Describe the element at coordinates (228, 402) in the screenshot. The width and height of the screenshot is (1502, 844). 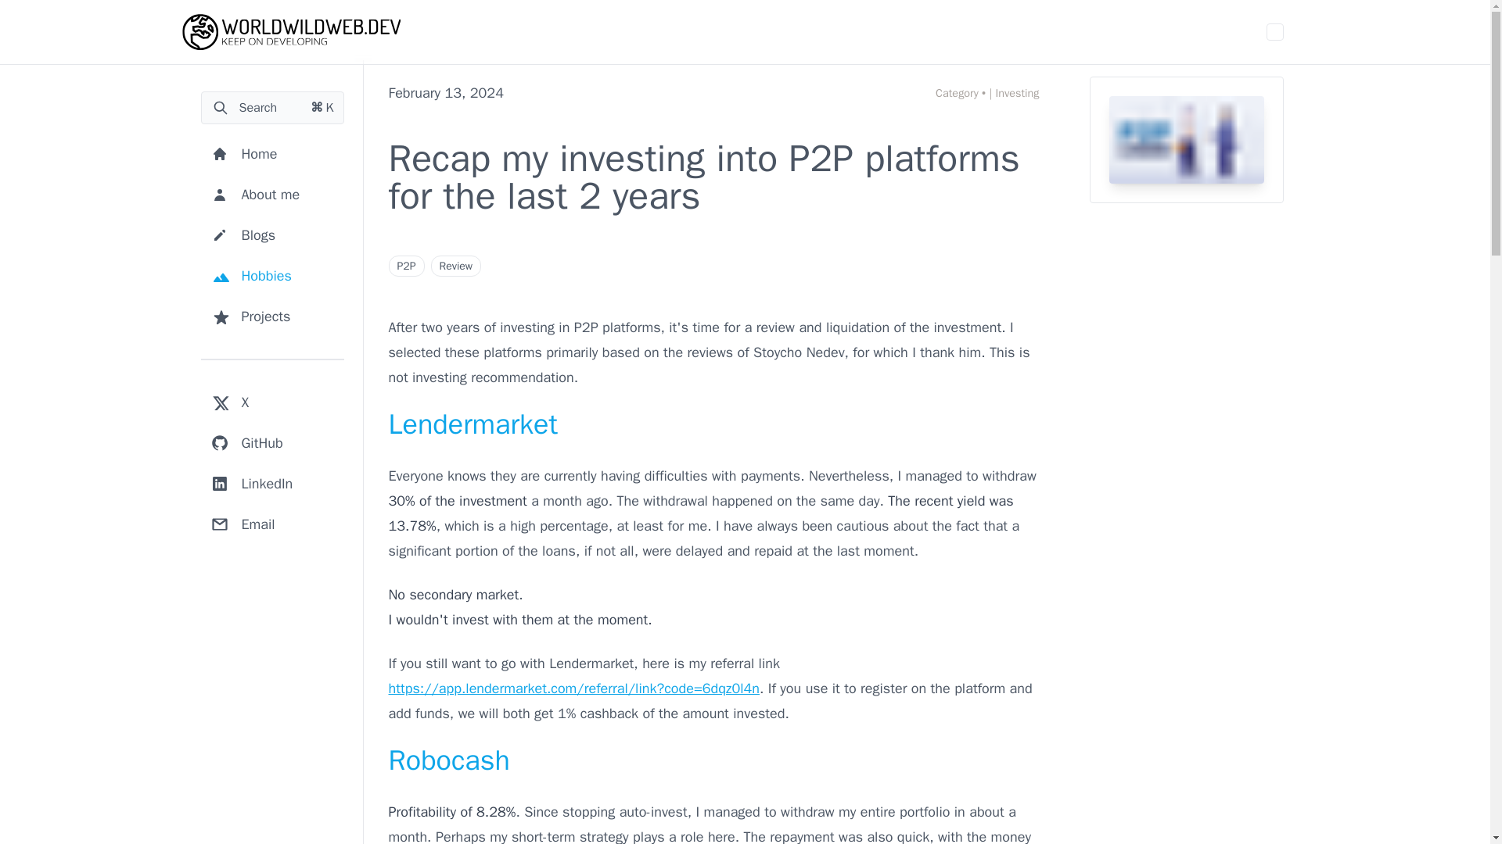
I see `X` at that location.